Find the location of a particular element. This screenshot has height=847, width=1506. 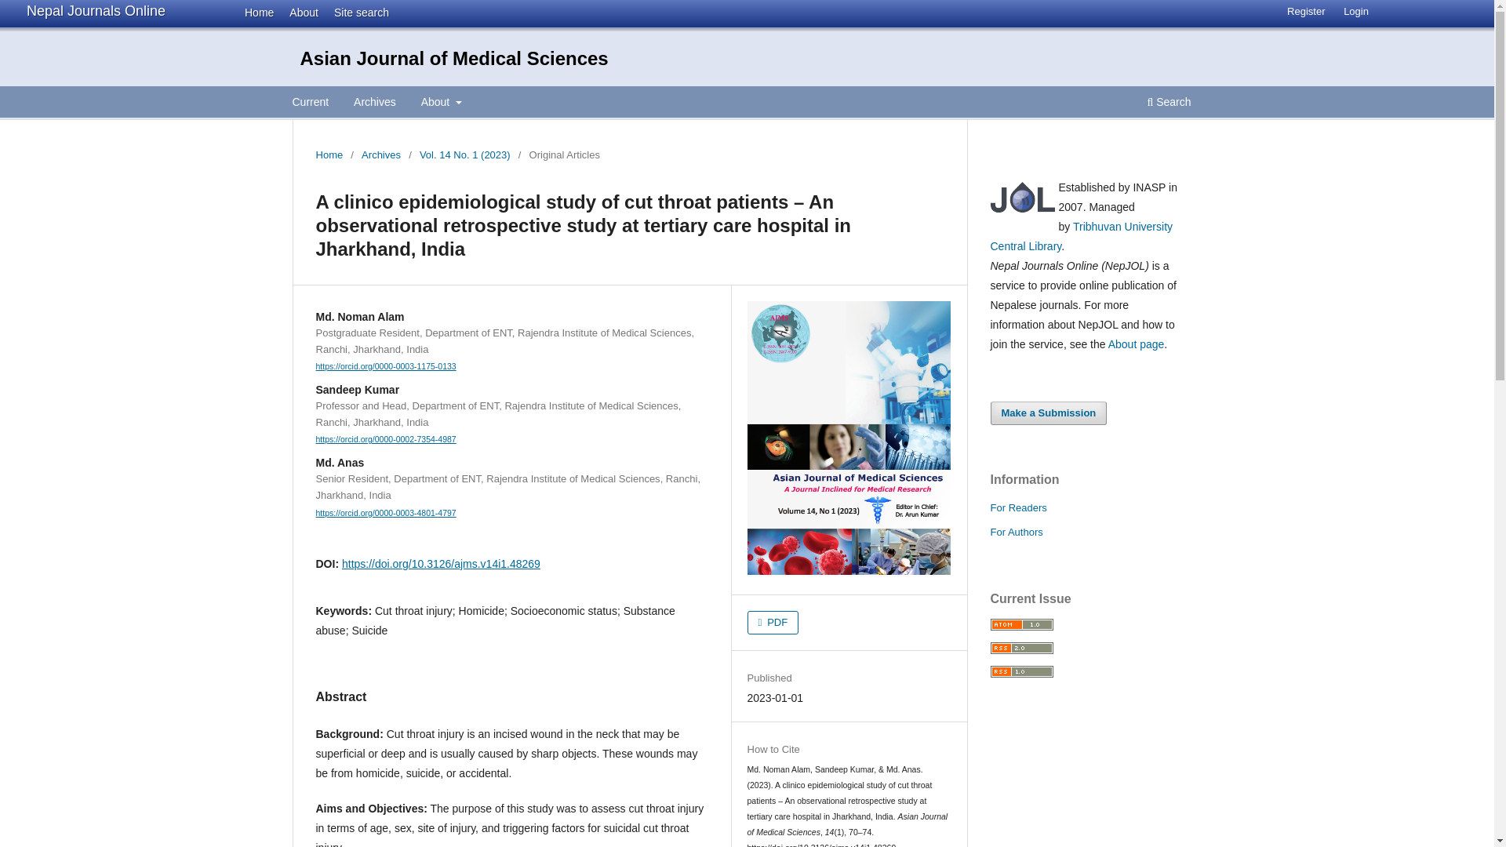

Home is located at coordinates (329, 155).